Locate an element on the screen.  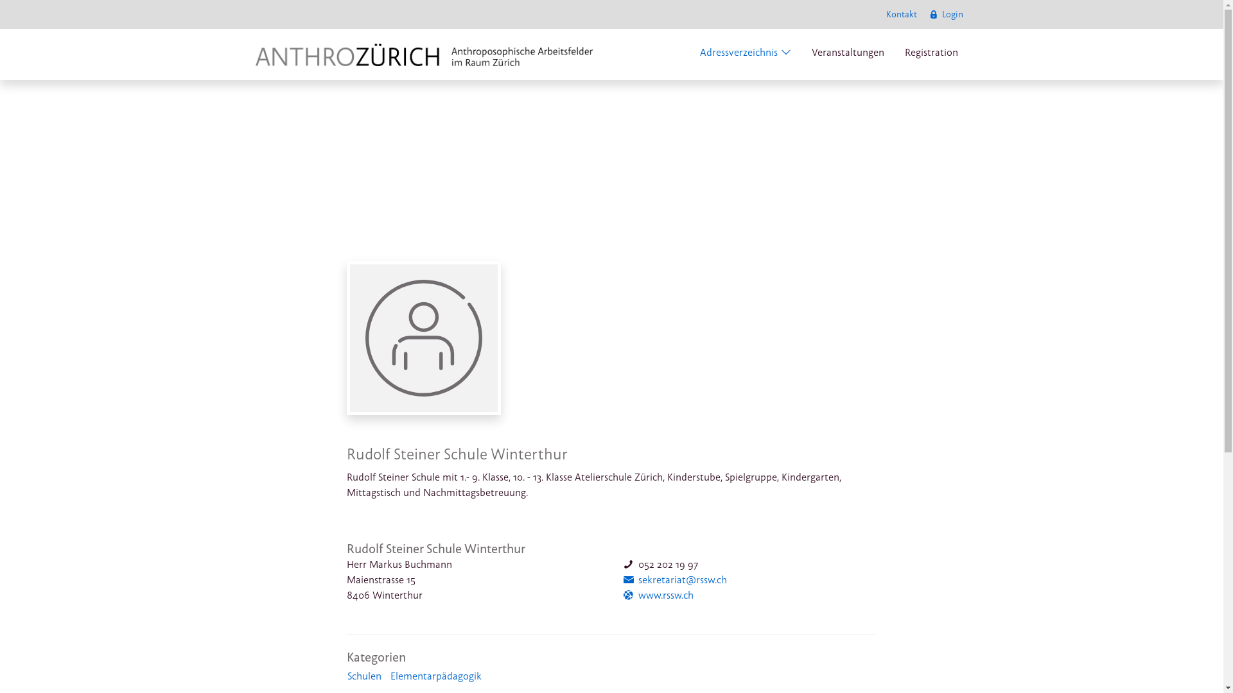
Adressverzeichnis is located at coordinates (746, 55).